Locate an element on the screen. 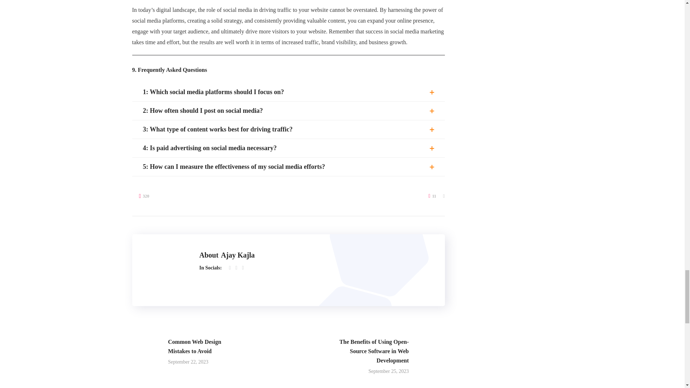  Common Web Design Mistakes to Avoid is located at coordinates (188, 352).